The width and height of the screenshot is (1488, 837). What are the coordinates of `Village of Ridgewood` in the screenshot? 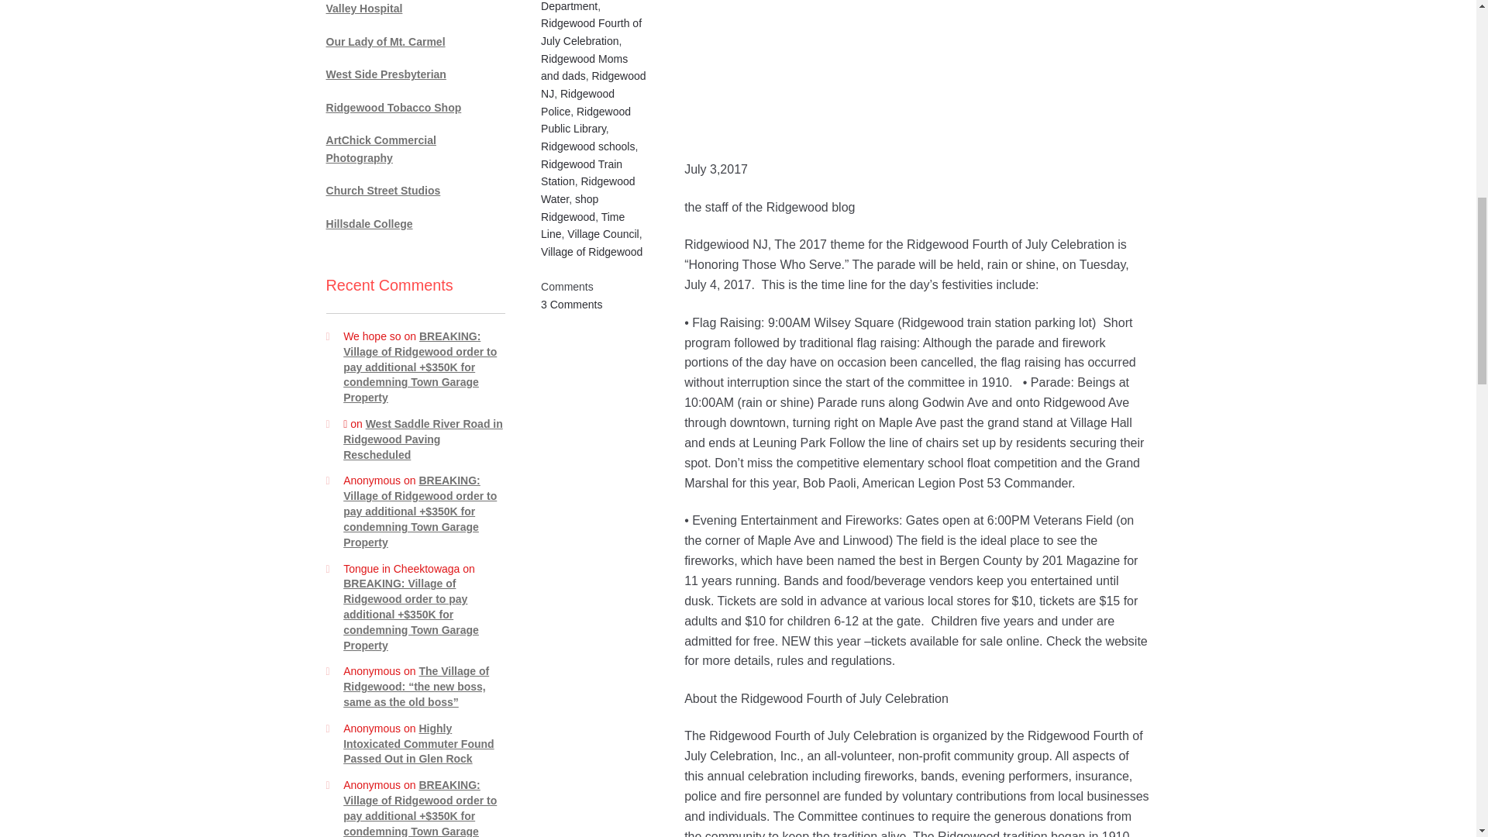 It's located at (592, 251).